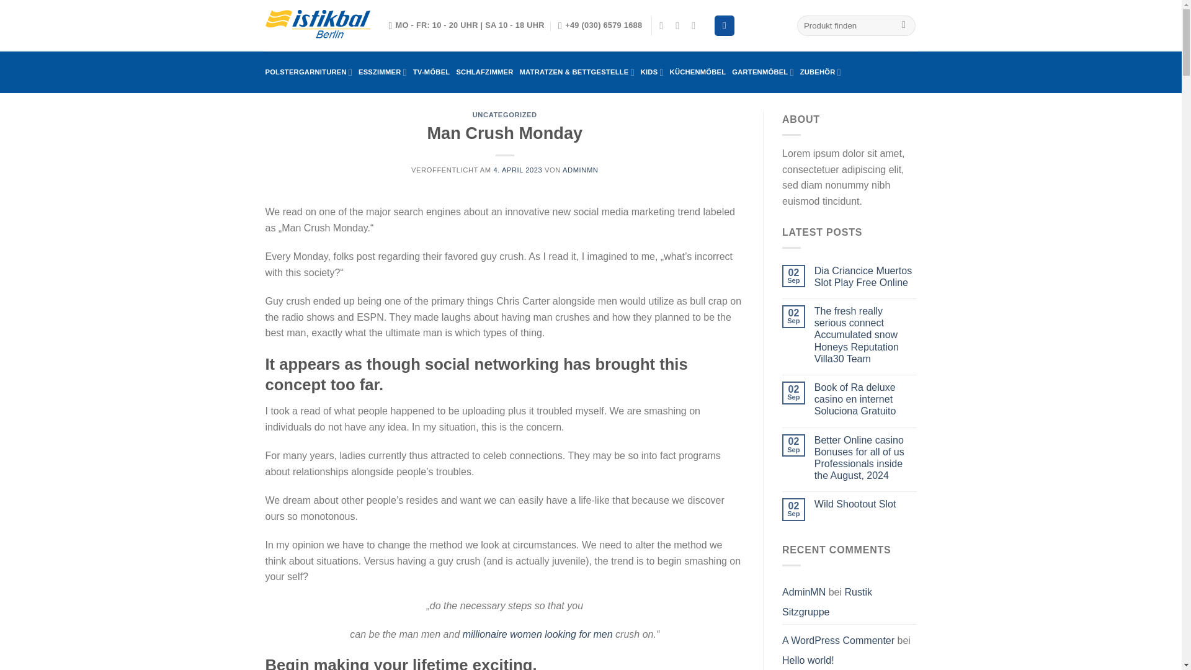 This screenshot has width=1191, height=670. What do you see at coordinates (382, 72) in the screenshot?
I see `ESSZIMMER` at bounding box center [382, 72].